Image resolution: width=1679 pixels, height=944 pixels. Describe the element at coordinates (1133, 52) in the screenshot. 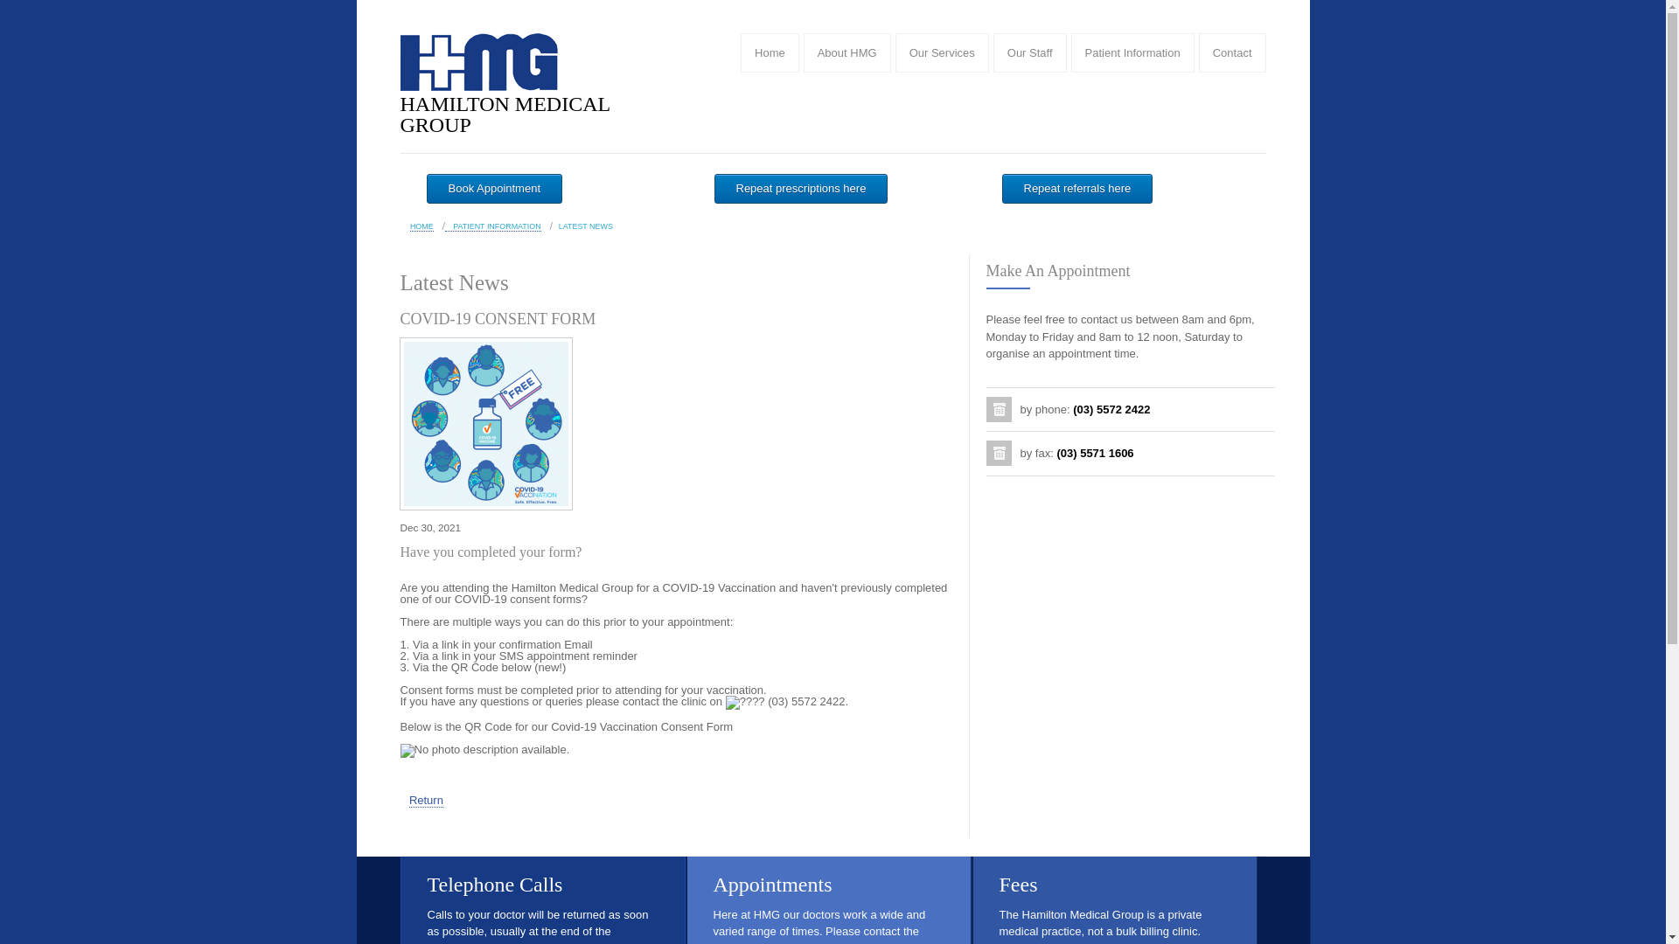

I see `Patient Information` at that location.